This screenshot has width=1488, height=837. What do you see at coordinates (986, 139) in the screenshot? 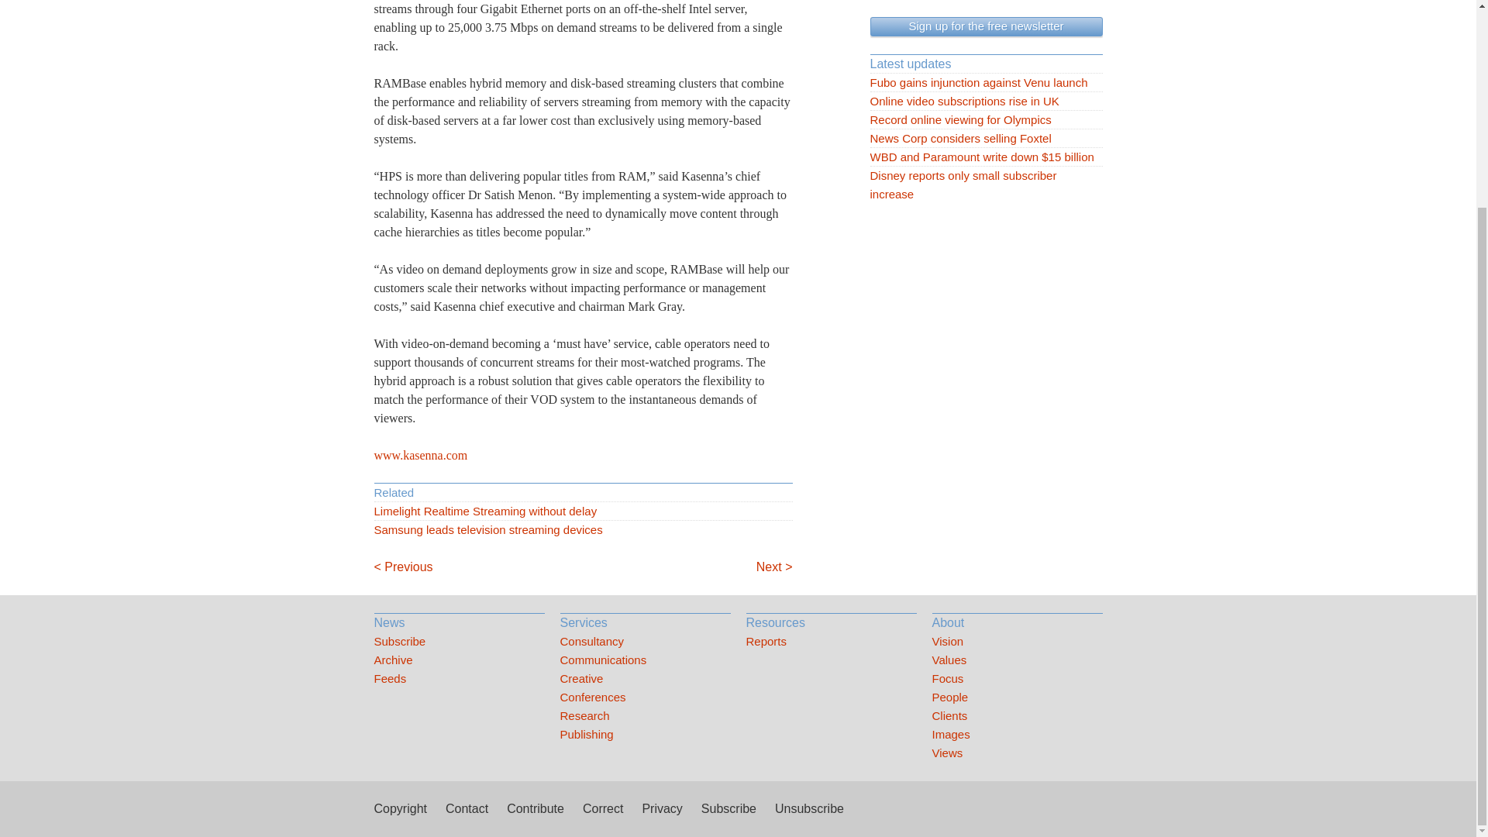
I see `News Corp considers selling Foxtel` at bounding box center [986, 139].